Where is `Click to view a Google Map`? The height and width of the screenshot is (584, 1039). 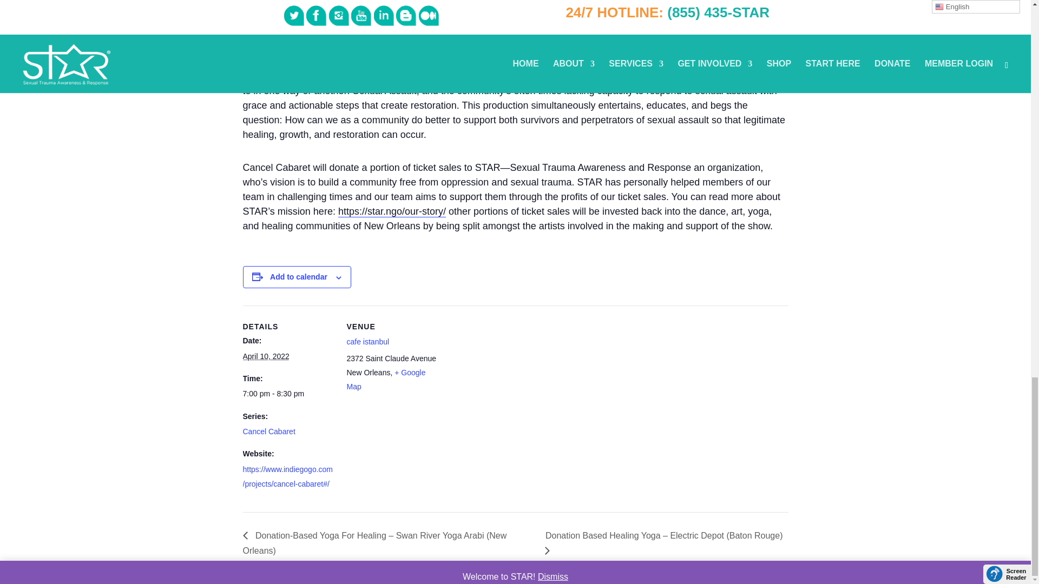
Click to view a Google Map is located at coordinates (385, 380).